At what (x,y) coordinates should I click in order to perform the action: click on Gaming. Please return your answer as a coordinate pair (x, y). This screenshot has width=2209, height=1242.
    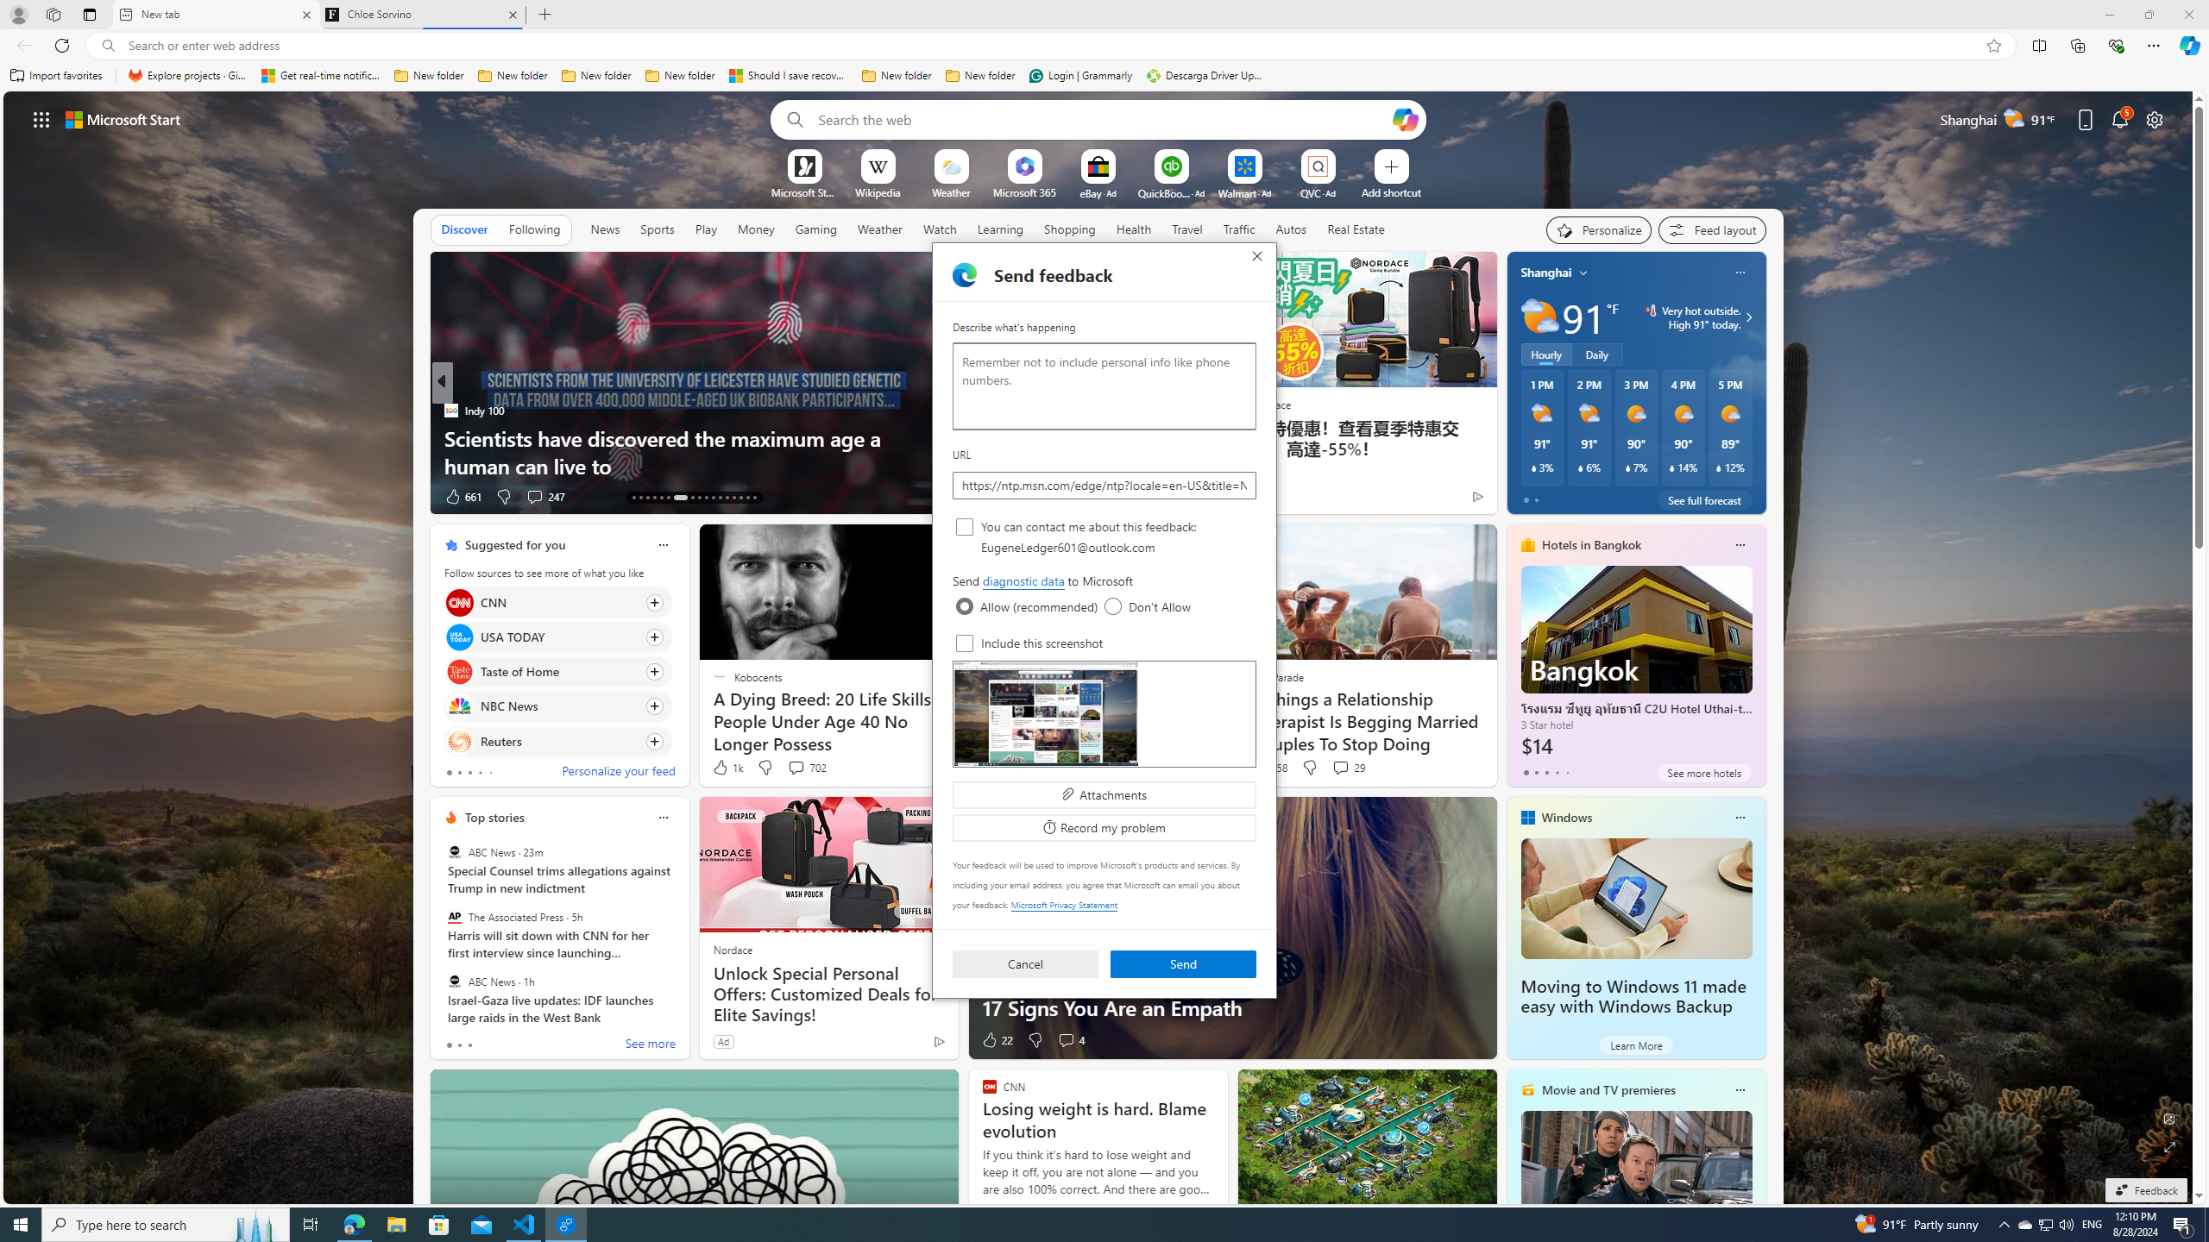
    Looking at the image, I should click on (816, 229).